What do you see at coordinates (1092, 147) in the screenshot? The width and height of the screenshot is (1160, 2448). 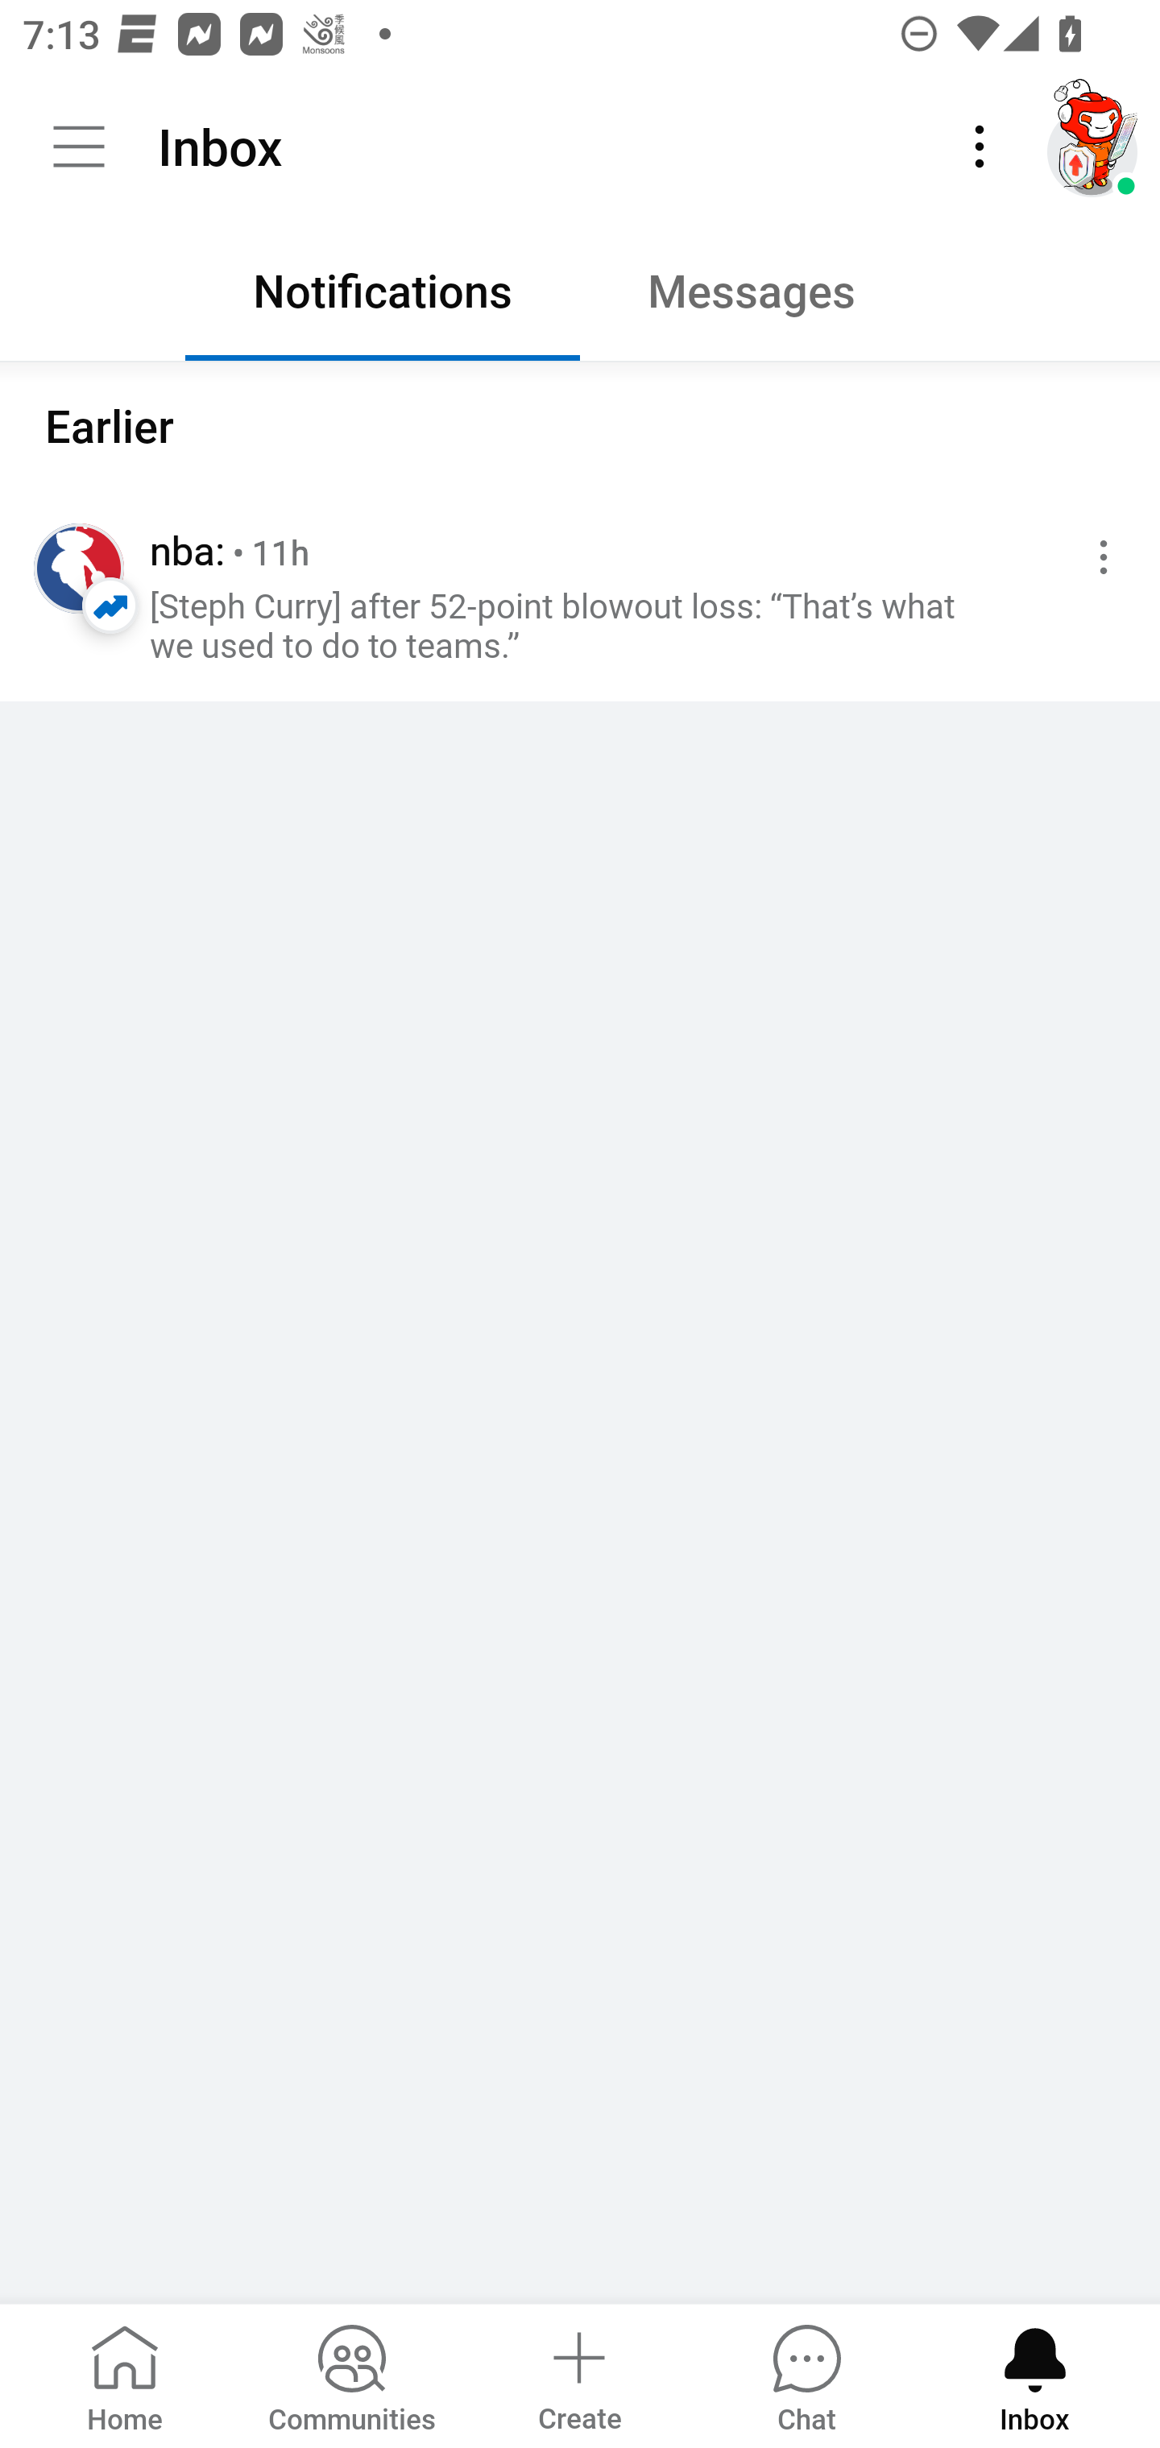 I see `TestAppium002 account` at bounding box center [1092, 147].